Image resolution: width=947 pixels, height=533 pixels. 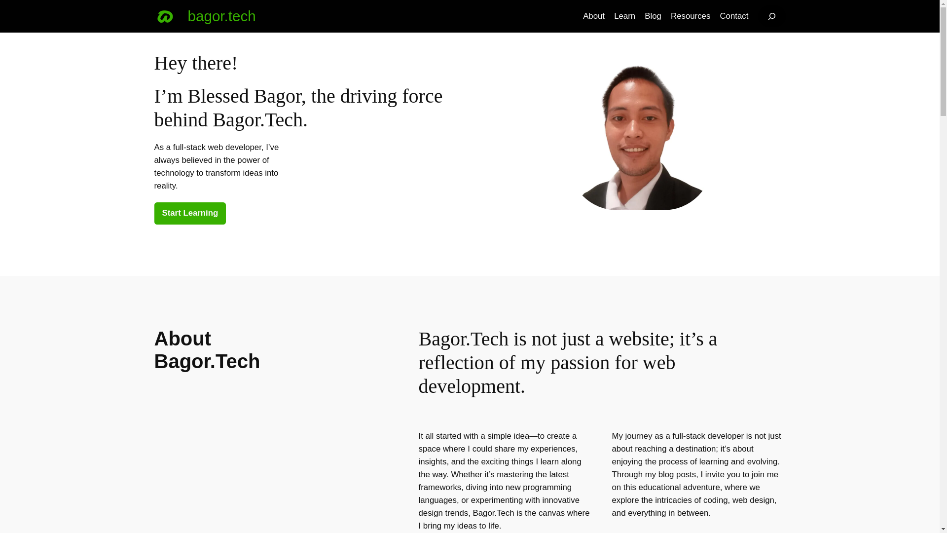 I want to click on bagor.tech, so click(x=221, y=16).